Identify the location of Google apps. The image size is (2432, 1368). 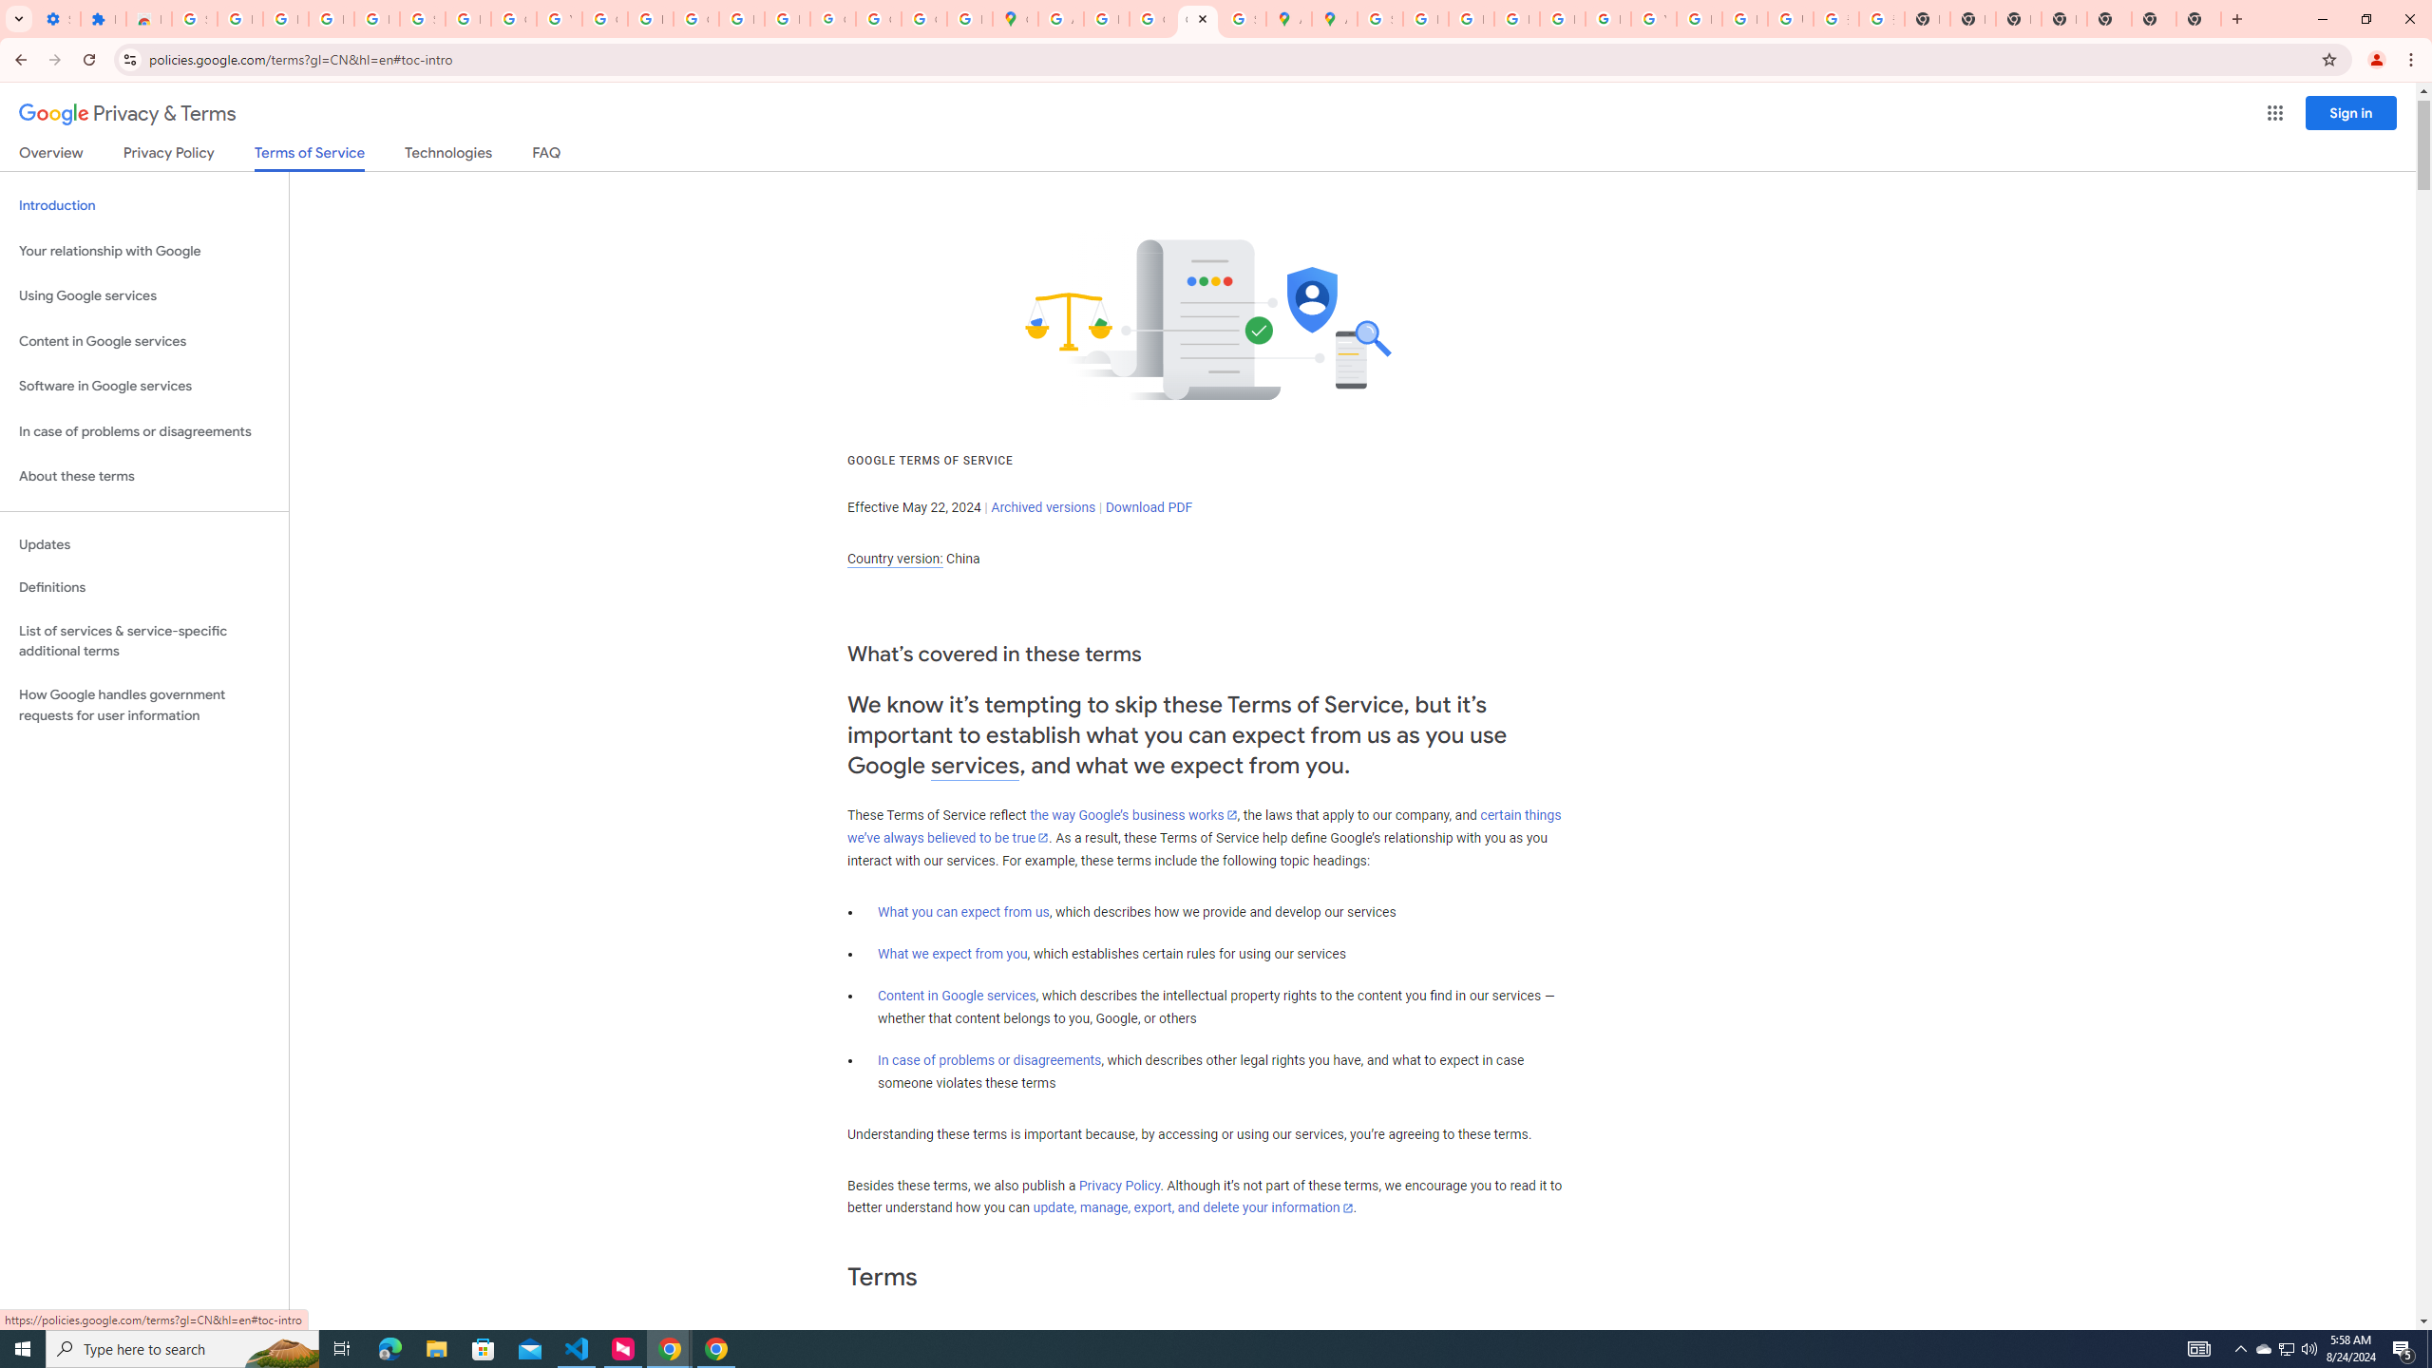
(2274, 113).